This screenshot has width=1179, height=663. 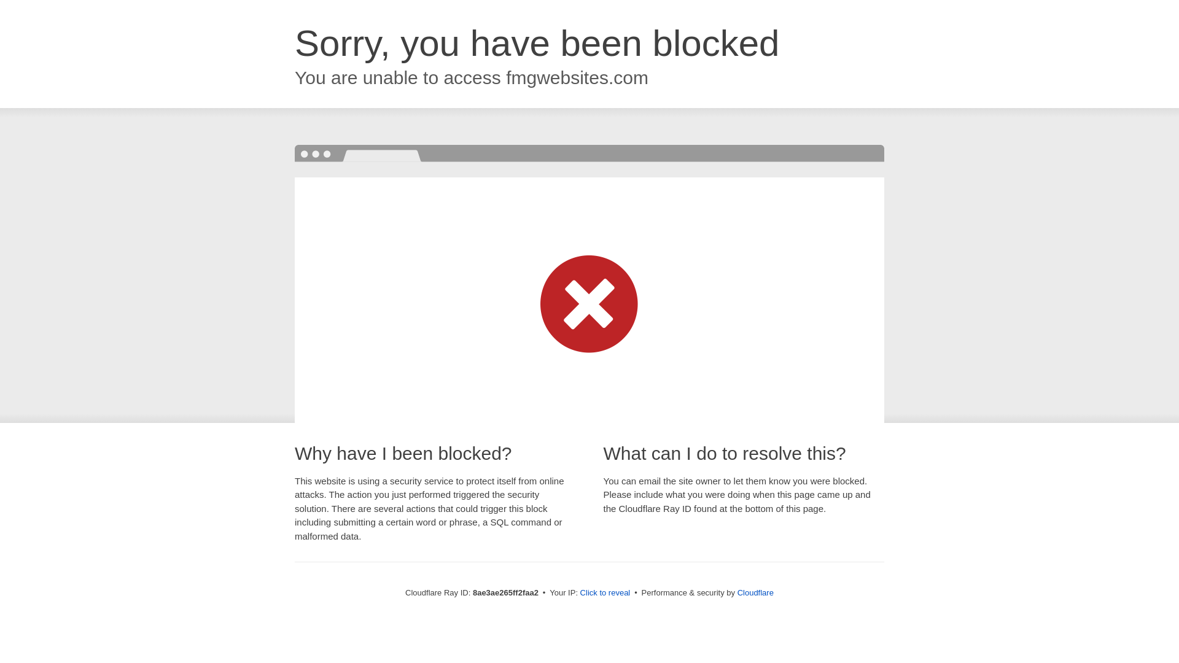 What do you see at coordinates (755, 592) in the screenshot?
I see `Cloudflare` at bounding box center [755, 592].